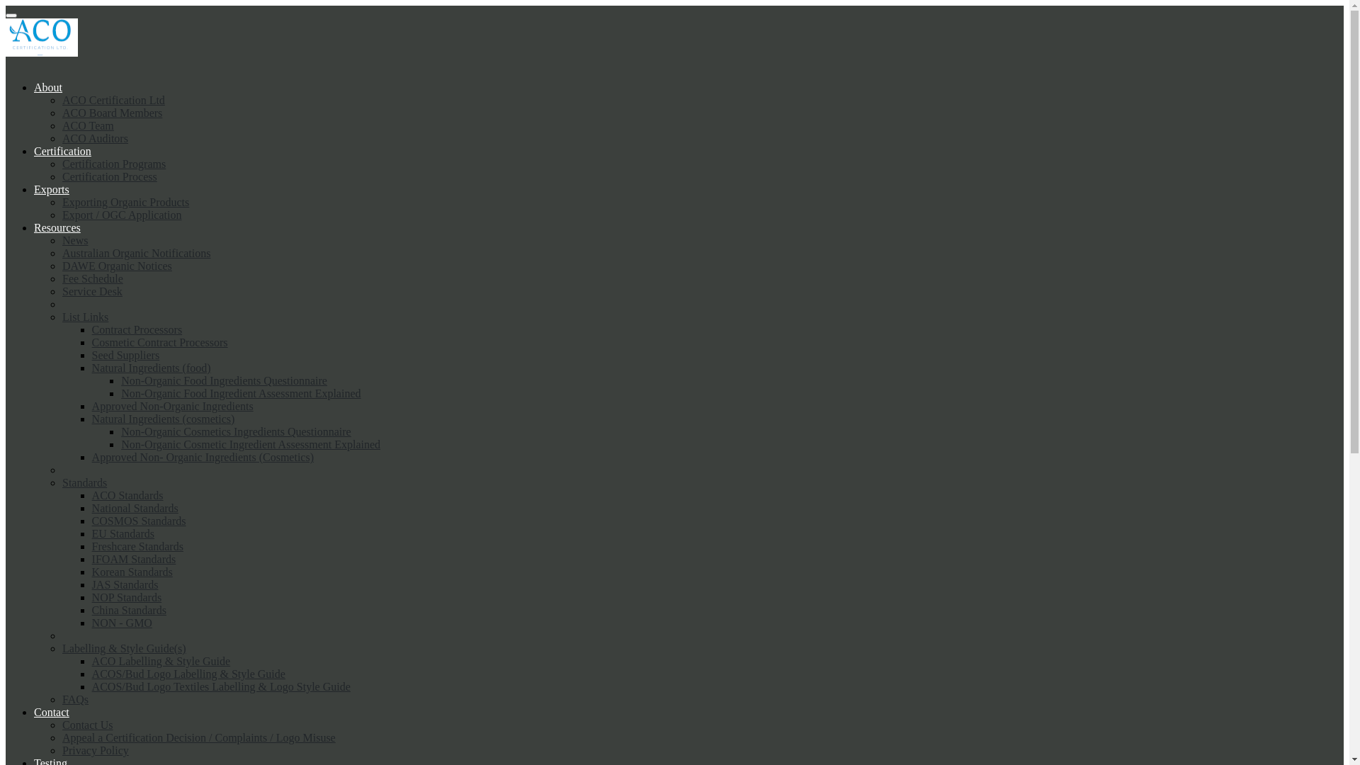  What do you see at coordinates (125, 649) in the screenshot?
I see `Labelling & Style Guide(s)` at bounding box center [125, 649].